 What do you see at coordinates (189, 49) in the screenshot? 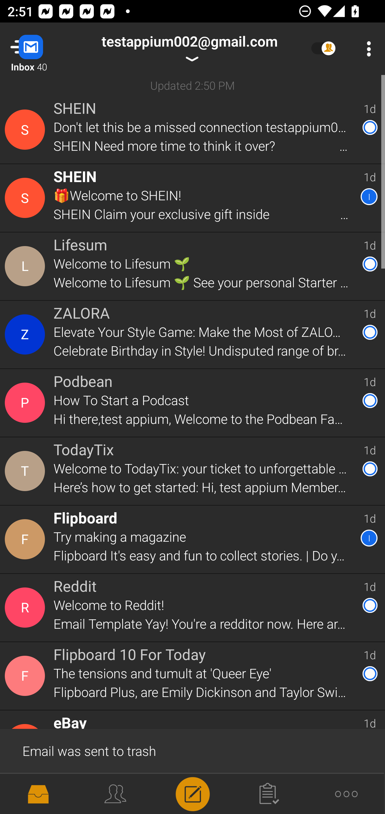
I see `testappium002@gmail.com` at bounding box center [189, 49].